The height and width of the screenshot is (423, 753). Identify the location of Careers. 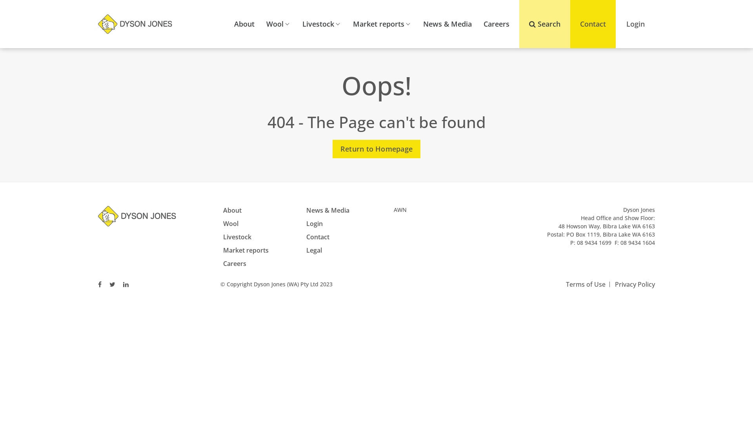
(497, 24).